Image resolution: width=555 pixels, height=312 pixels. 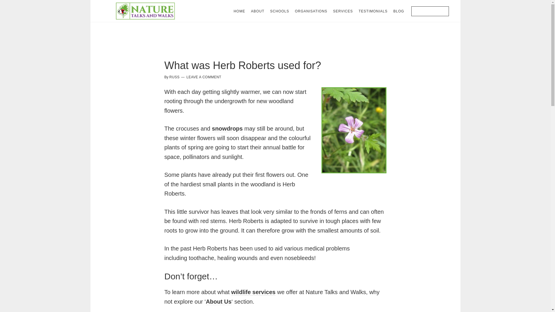 What do you see at coordinates (343, 11) in the screenshot?
I see `SERVICES` at bounding box center [343, 11].